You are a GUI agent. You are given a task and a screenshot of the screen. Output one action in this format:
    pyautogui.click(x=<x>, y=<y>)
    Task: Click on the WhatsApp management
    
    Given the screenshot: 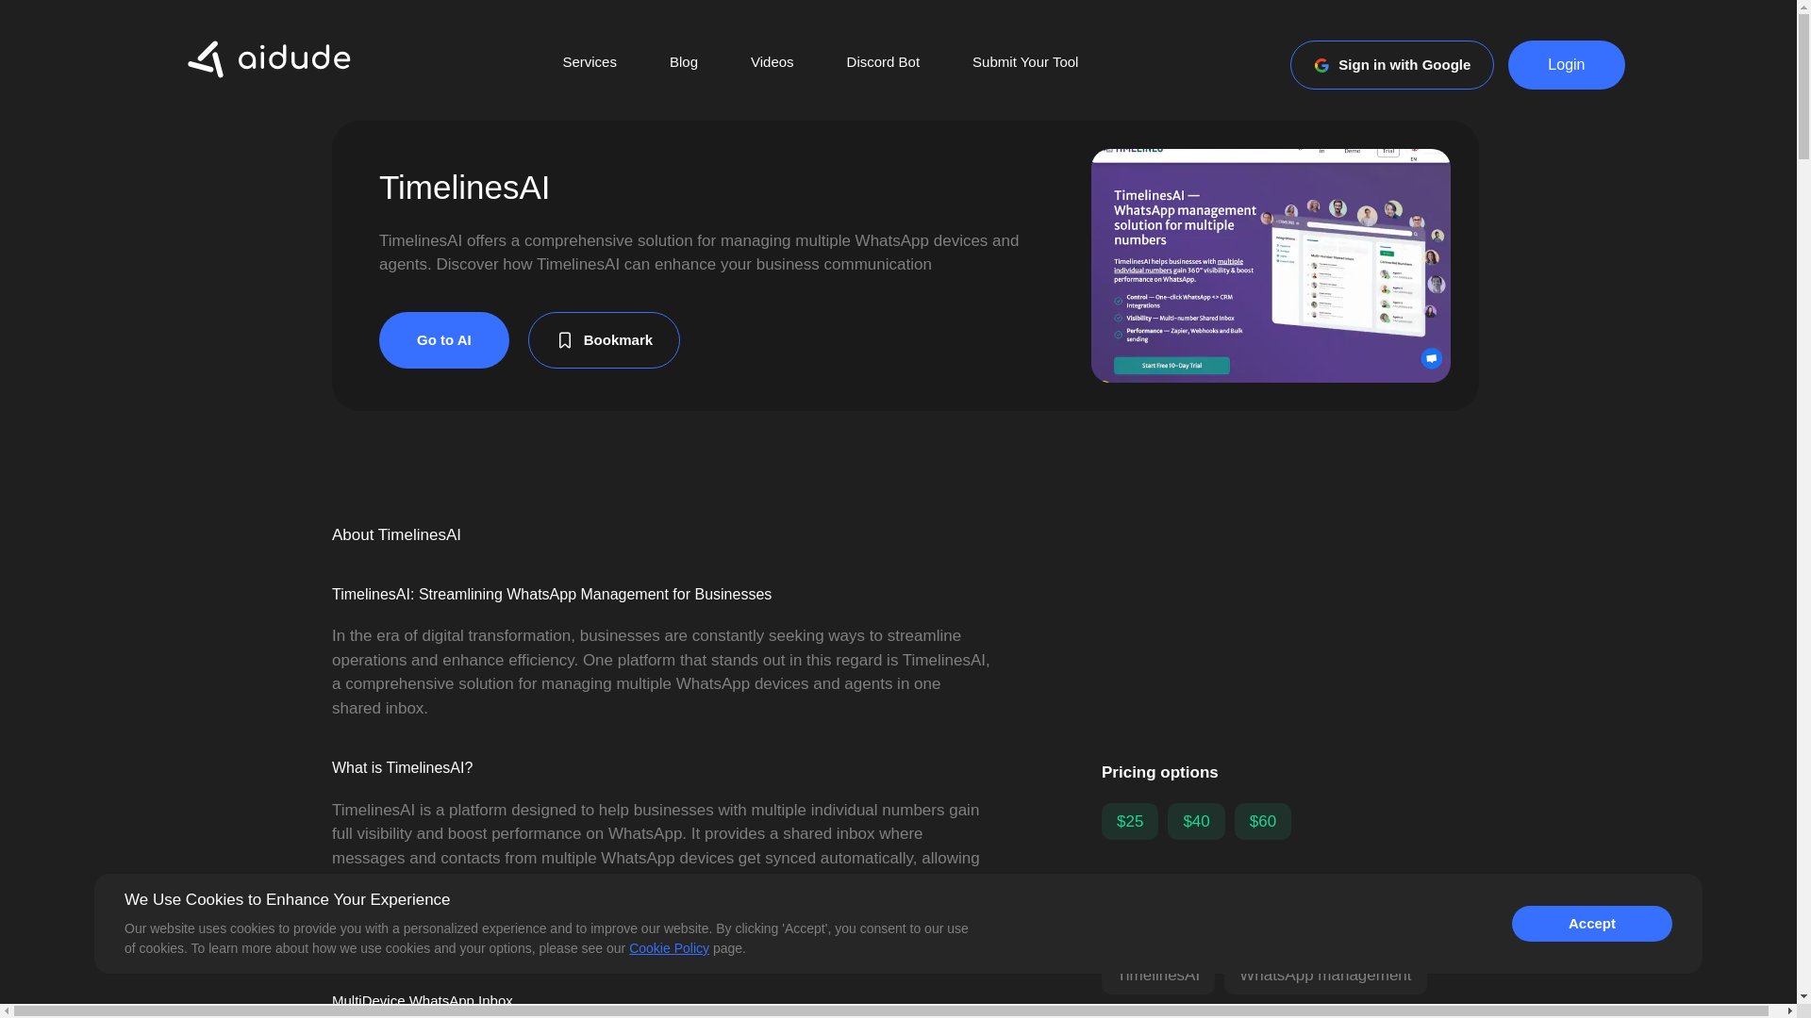 What is the action you would take?
    pyautogui.click(x=1324, y=976)
    